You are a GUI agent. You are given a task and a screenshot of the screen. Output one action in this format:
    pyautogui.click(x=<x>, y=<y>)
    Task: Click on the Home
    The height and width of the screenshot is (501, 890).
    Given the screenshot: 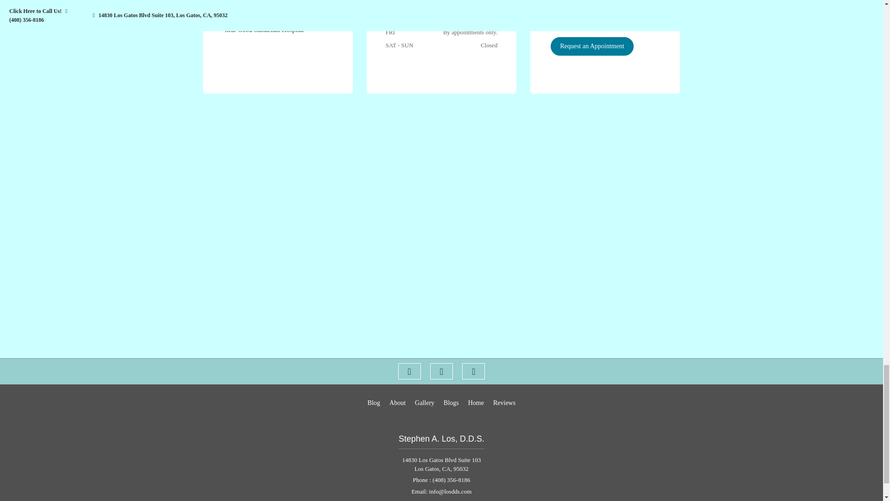 What is the action you would take?
    pyautogui.click(x=476, y=403)
    